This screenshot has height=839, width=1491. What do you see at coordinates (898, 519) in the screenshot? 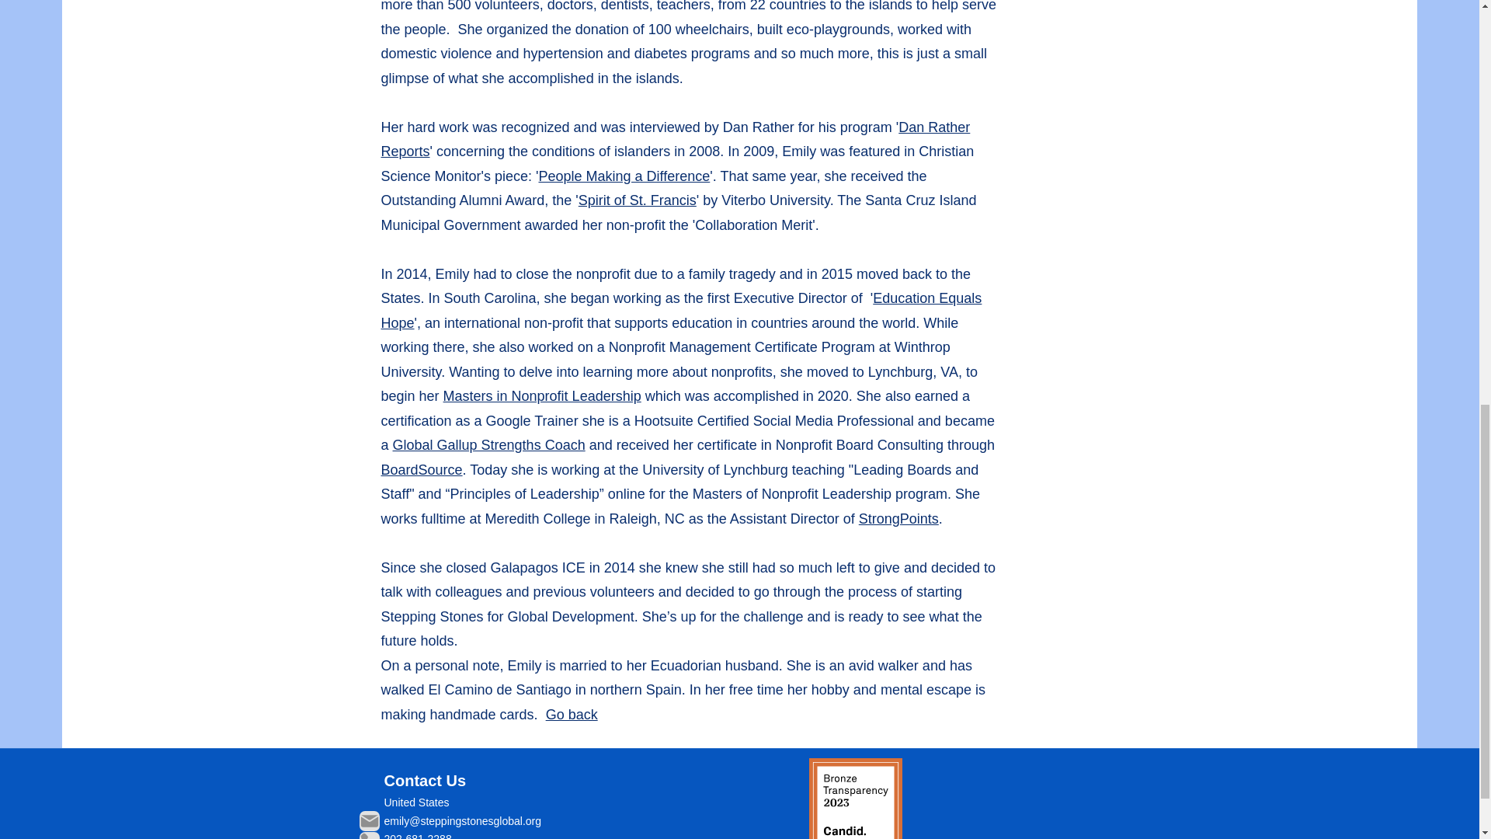
I see `StrongPoints` at bounding box center [898, 519].